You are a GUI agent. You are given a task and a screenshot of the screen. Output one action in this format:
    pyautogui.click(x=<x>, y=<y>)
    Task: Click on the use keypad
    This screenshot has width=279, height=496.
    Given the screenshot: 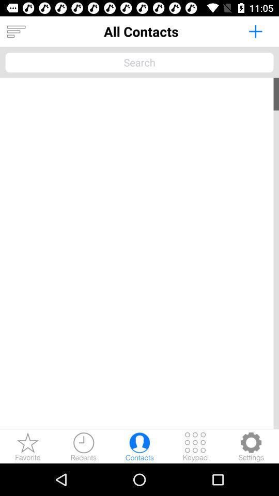 What is the action you would take?
    pyautogui.click(x=195, y=446)
    